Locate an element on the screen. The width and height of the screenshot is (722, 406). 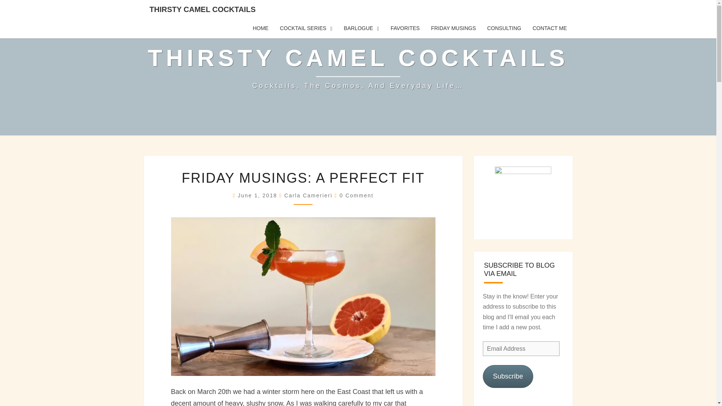
COCKTAIL SERIES is located at coordinates (306, 28).